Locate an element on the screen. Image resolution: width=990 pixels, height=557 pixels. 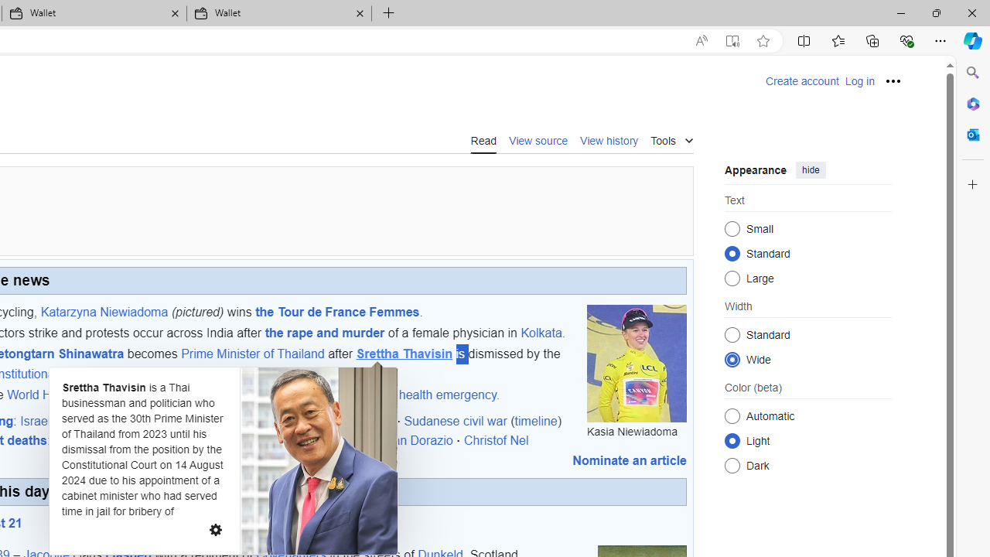
Sudanese civil war (timeline) is located at coordinates (483, 420).